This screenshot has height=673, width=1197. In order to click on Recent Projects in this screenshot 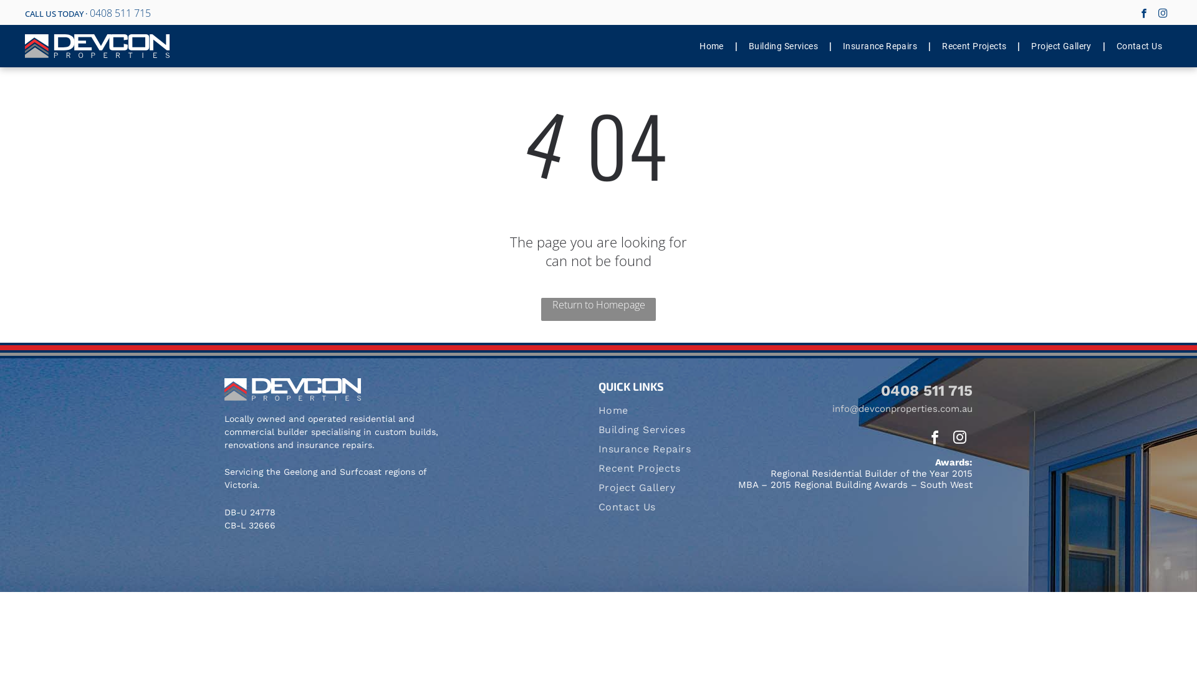, I will do `click(974, 46)`.